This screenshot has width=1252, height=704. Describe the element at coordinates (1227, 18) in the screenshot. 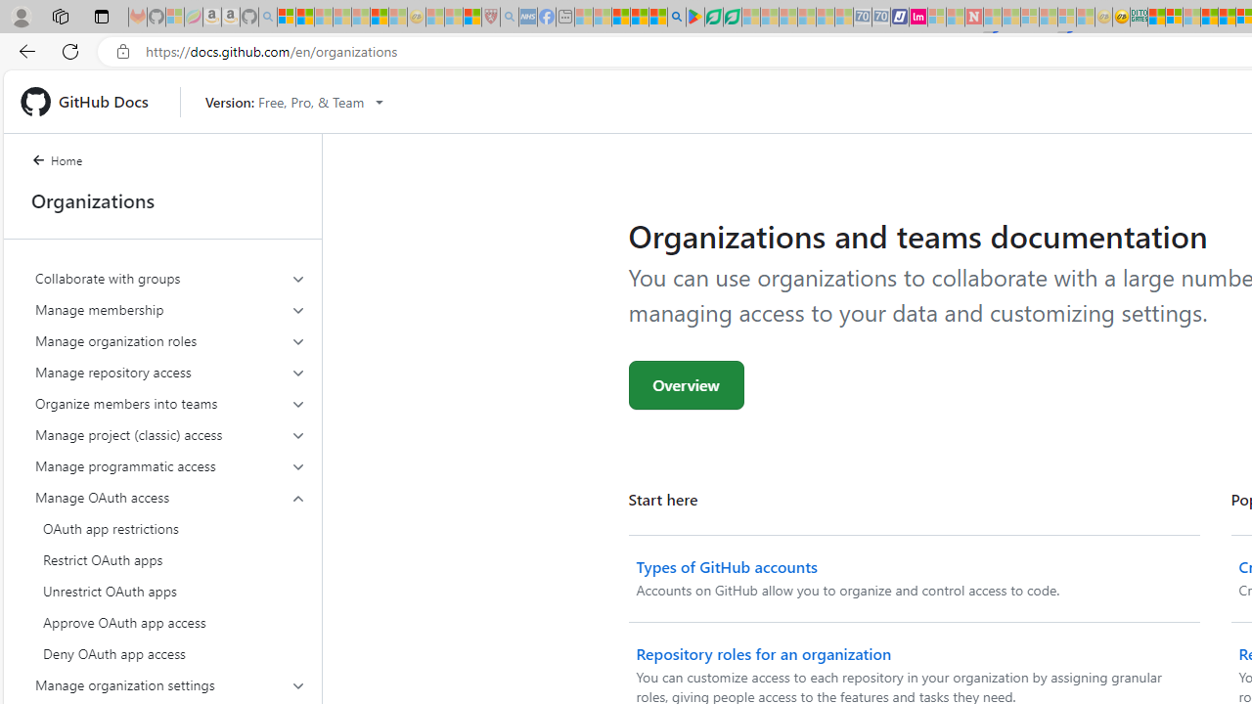

I see `Kinda Frugal - MSN` at that location.